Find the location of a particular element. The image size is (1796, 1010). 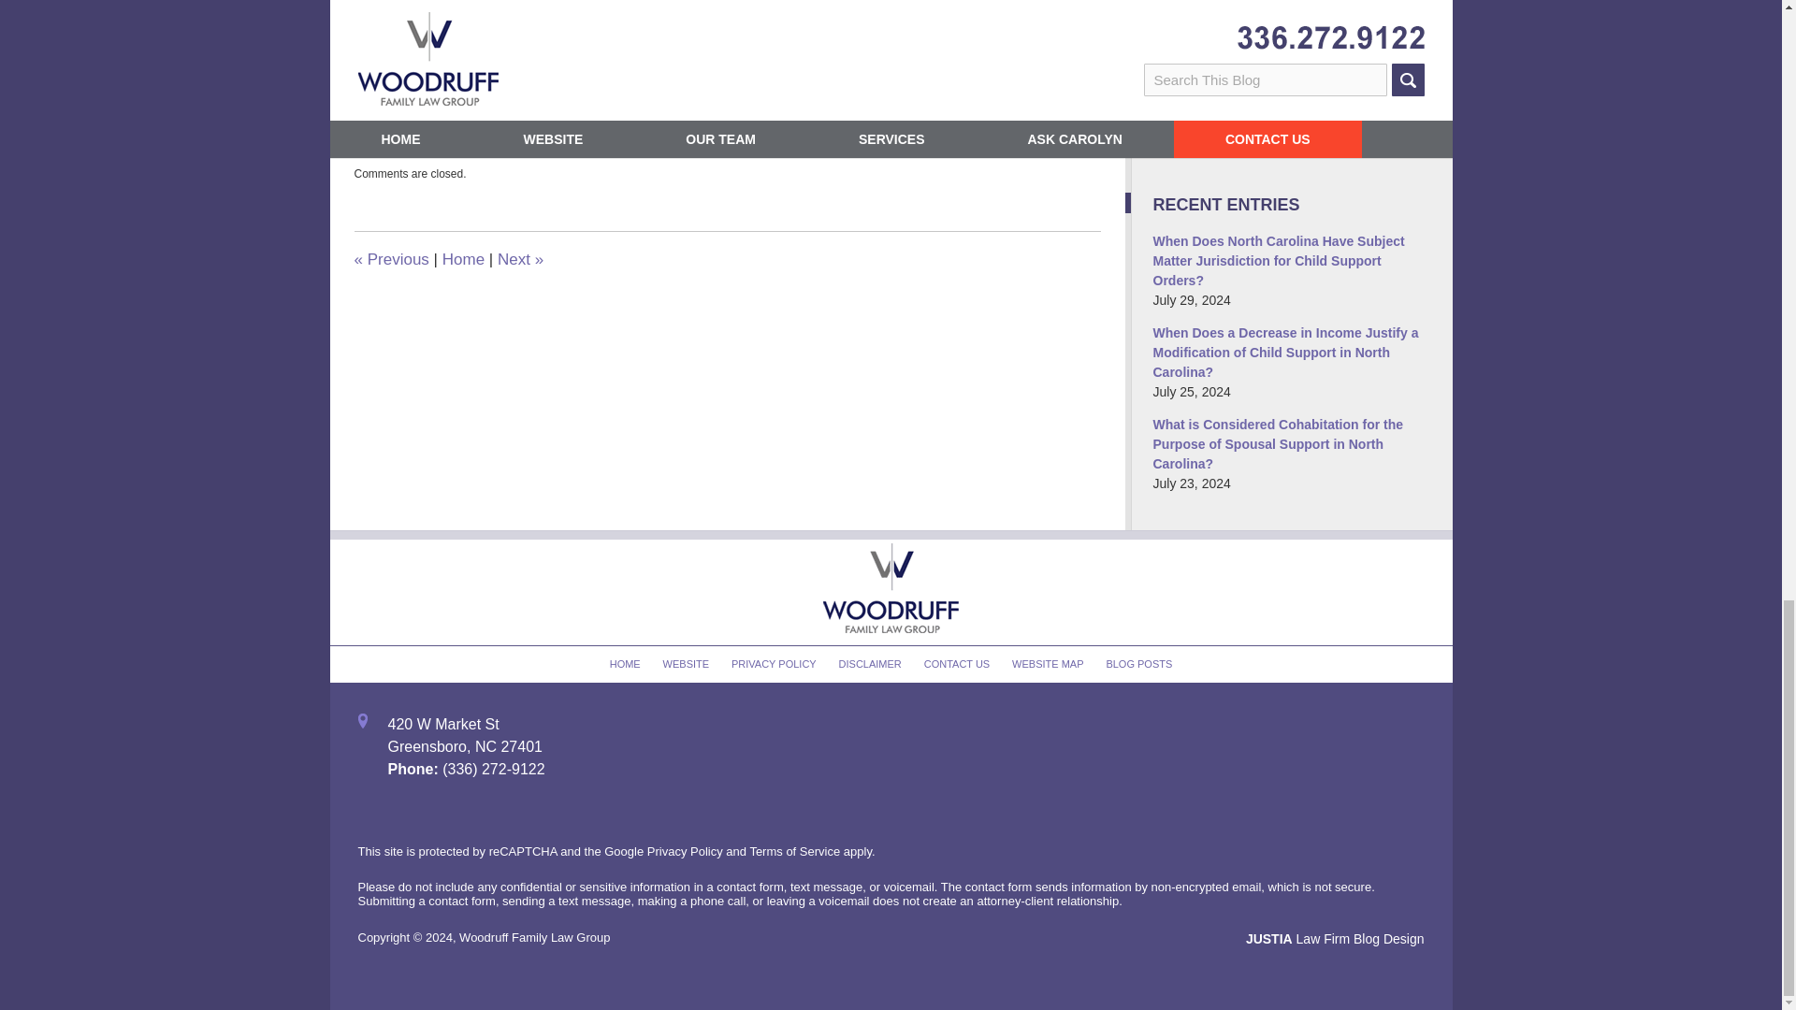

View all posts tagged with lawsuit is located at coordinates (1035, 146).